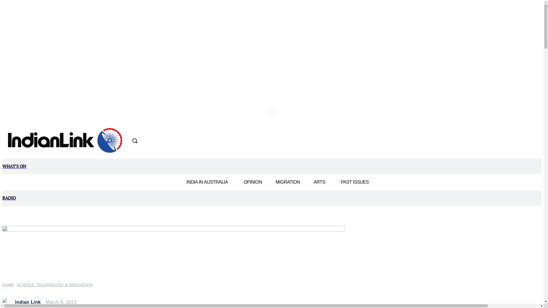 This screenshot has width=548, height=308. What do you see at coordinates (272, 167) in the screenshot?
I see `WHAT'S ON` at bounding box center [272, 167].